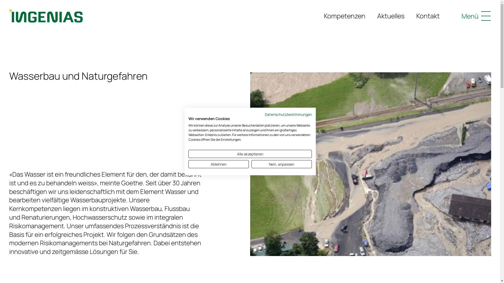 This screenshot has width=504, height=283. Describe the element at coordinates (219, 164) in the screenshot. I see `Ablehnen` at that location.